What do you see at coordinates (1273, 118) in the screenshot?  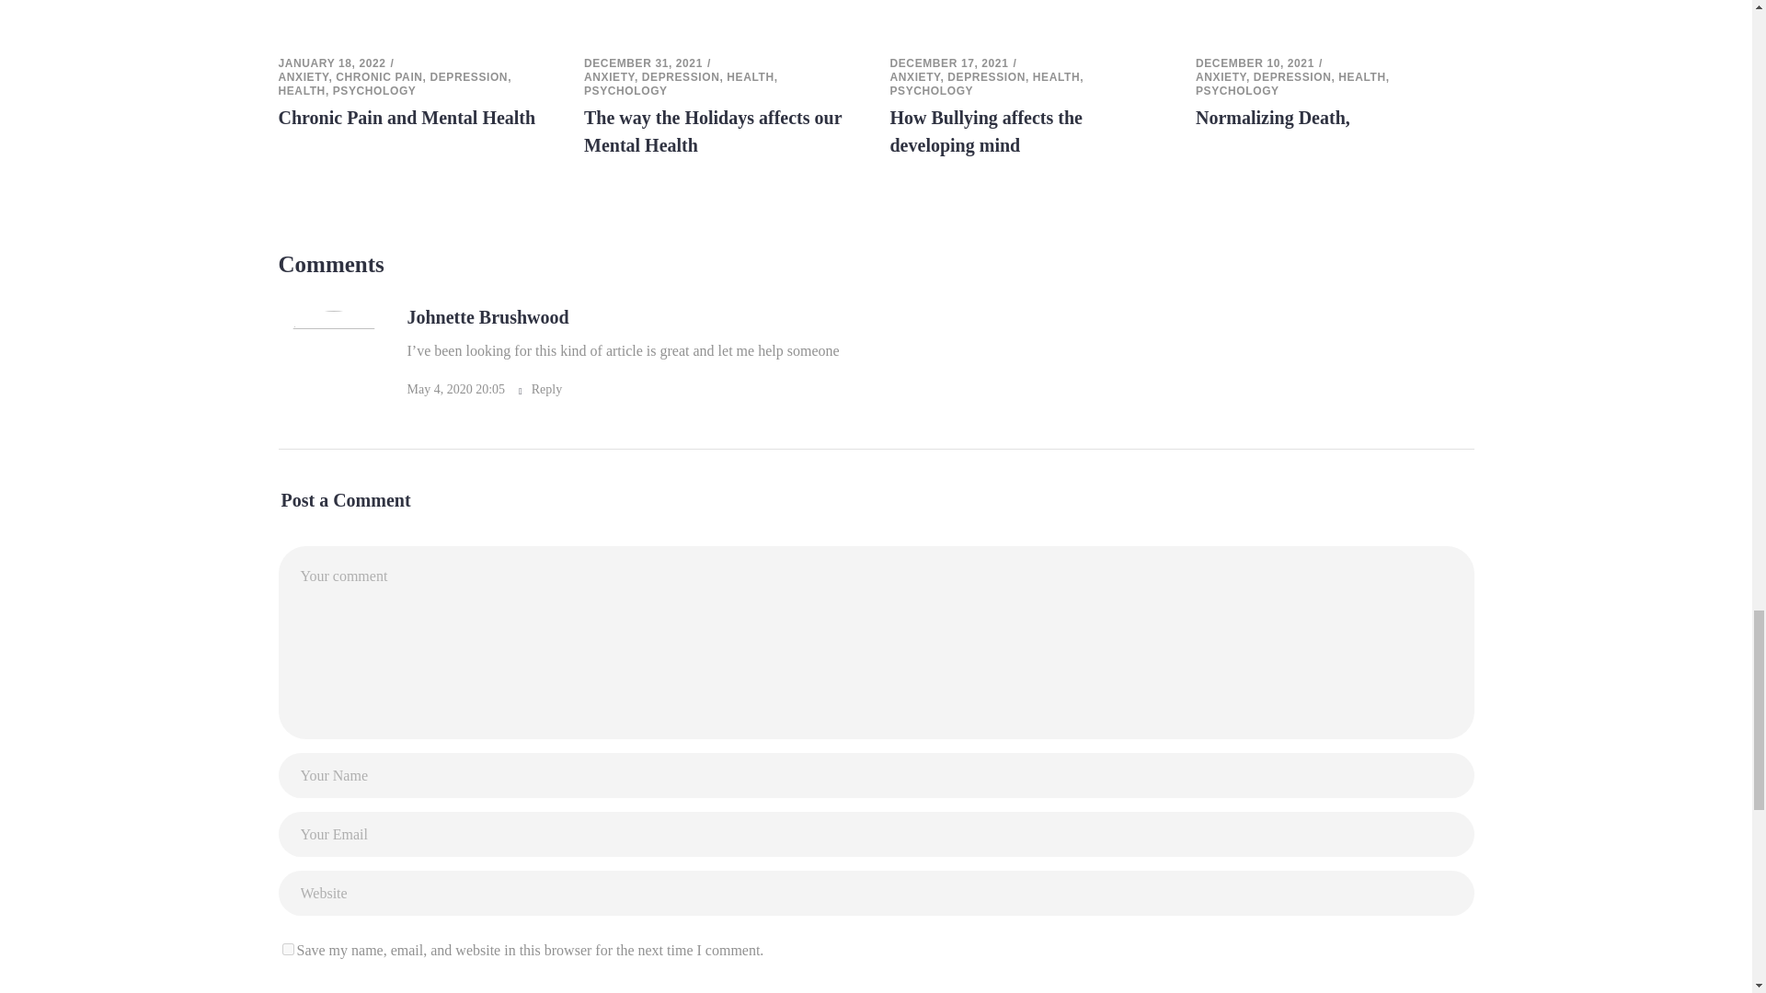 I see `Normalizing Death,` at bounding box center [1273, 118].